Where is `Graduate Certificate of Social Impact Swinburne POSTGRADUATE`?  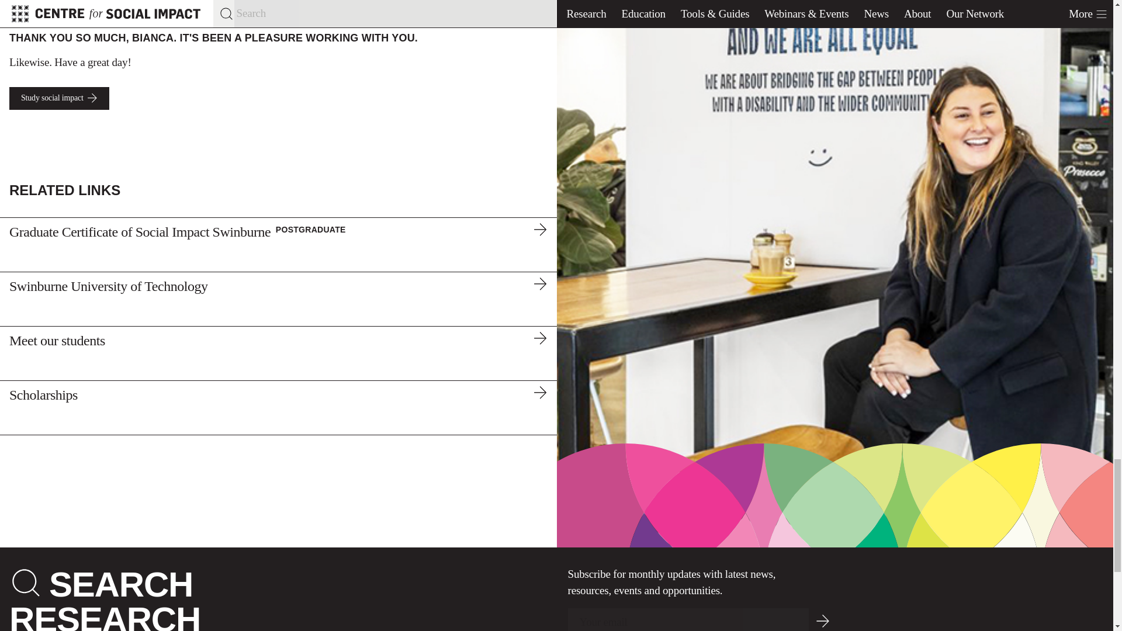
Graduate Certificate of Social Impact Swinburne POSTGRADUATE is located at coordinates (278, 244).